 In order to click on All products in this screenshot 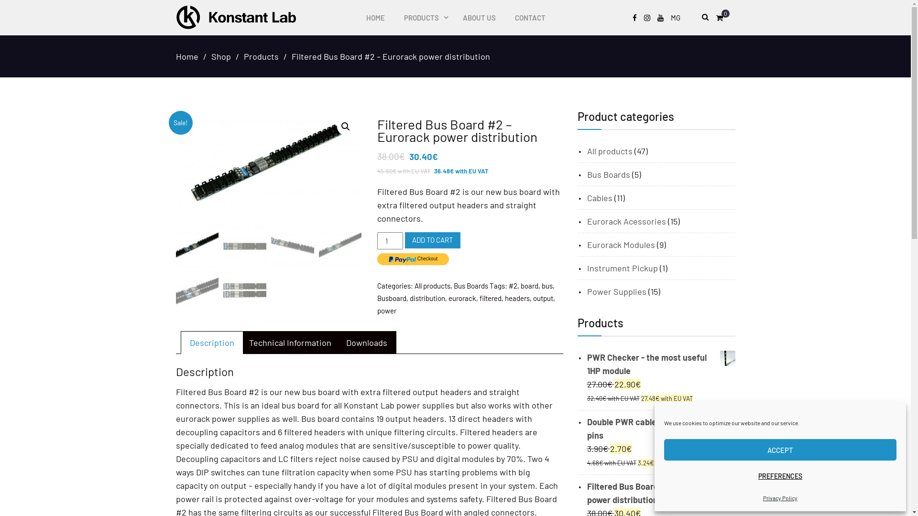, I will do `click(432, 286)`.